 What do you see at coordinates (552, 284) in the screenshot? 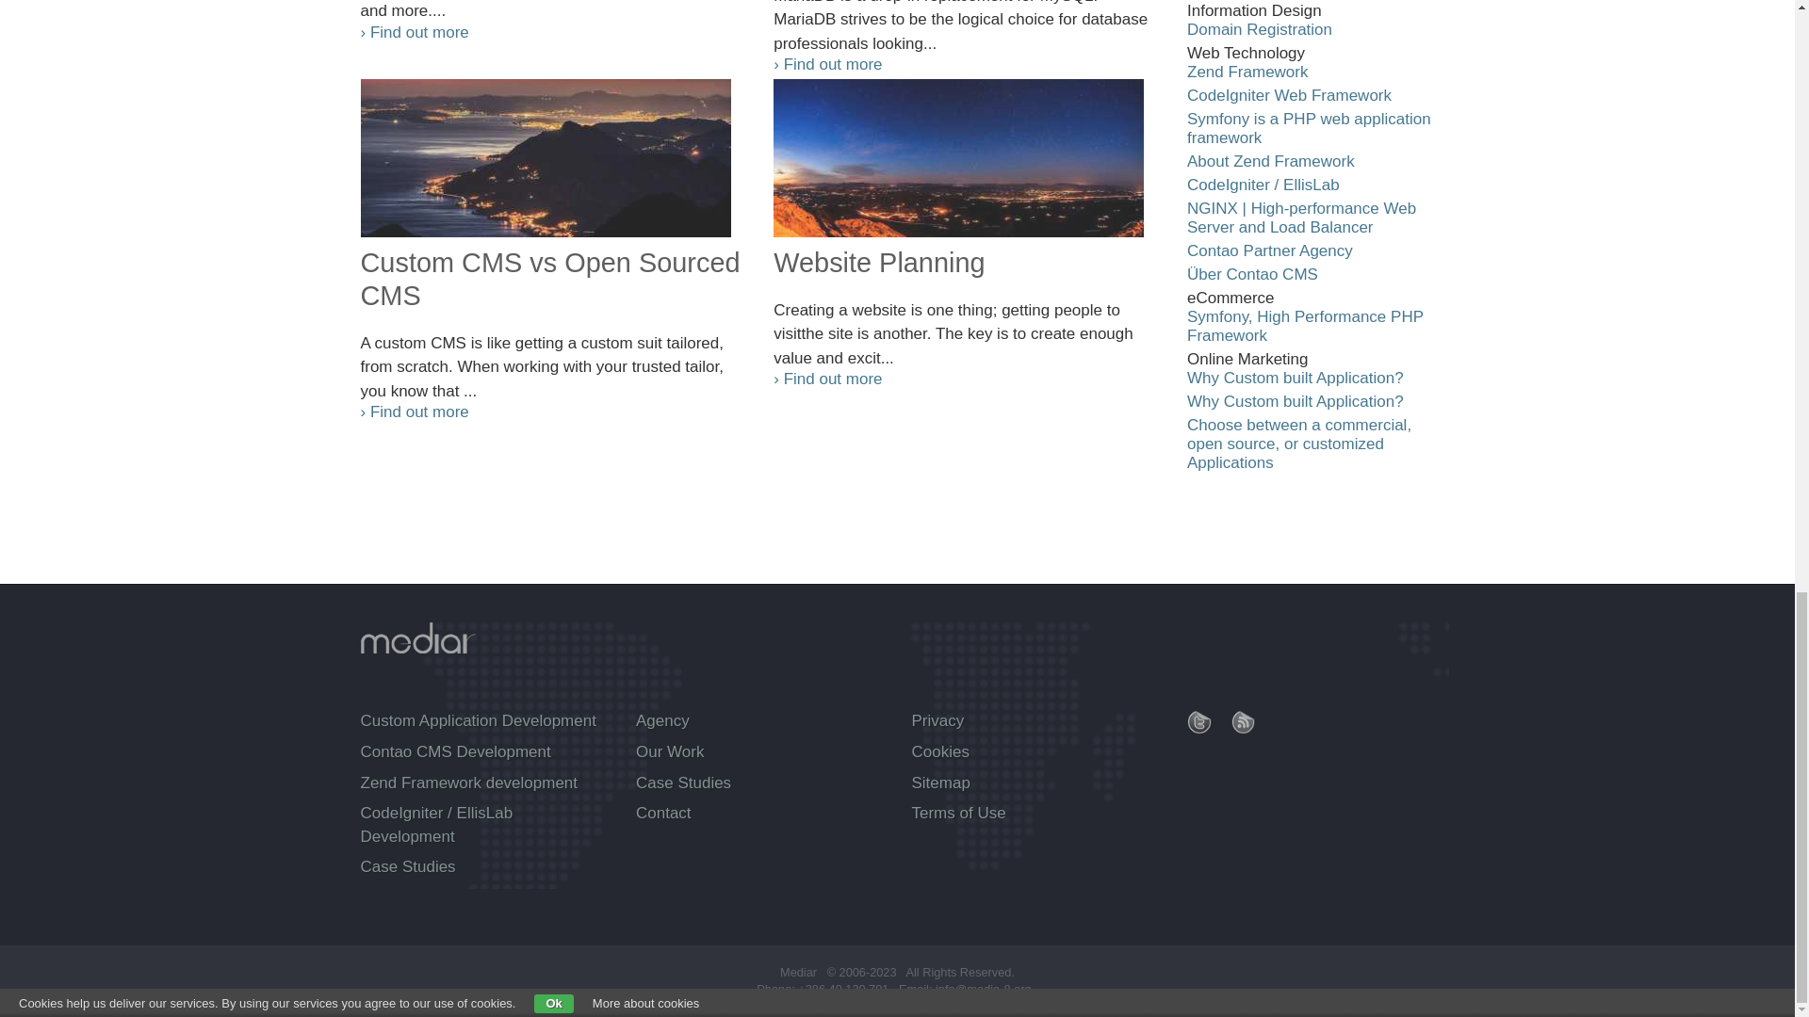
I see `Custom CMS vs Open Sourced CMS` at bounding box center [552, 284].